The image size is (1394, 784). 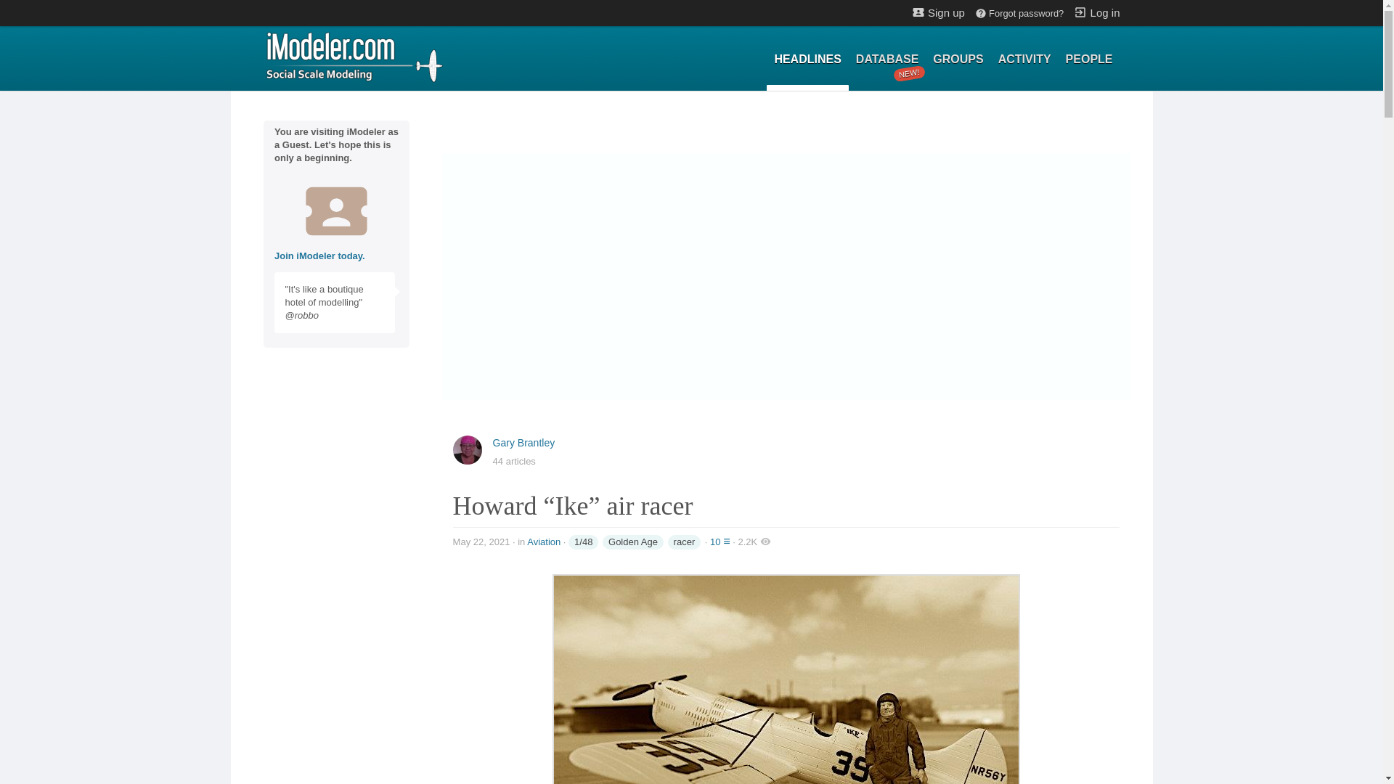 What do you see at coordinates (807, 60) in the screenshot?
I see `GROUPS` at bounding box center [807, 60].